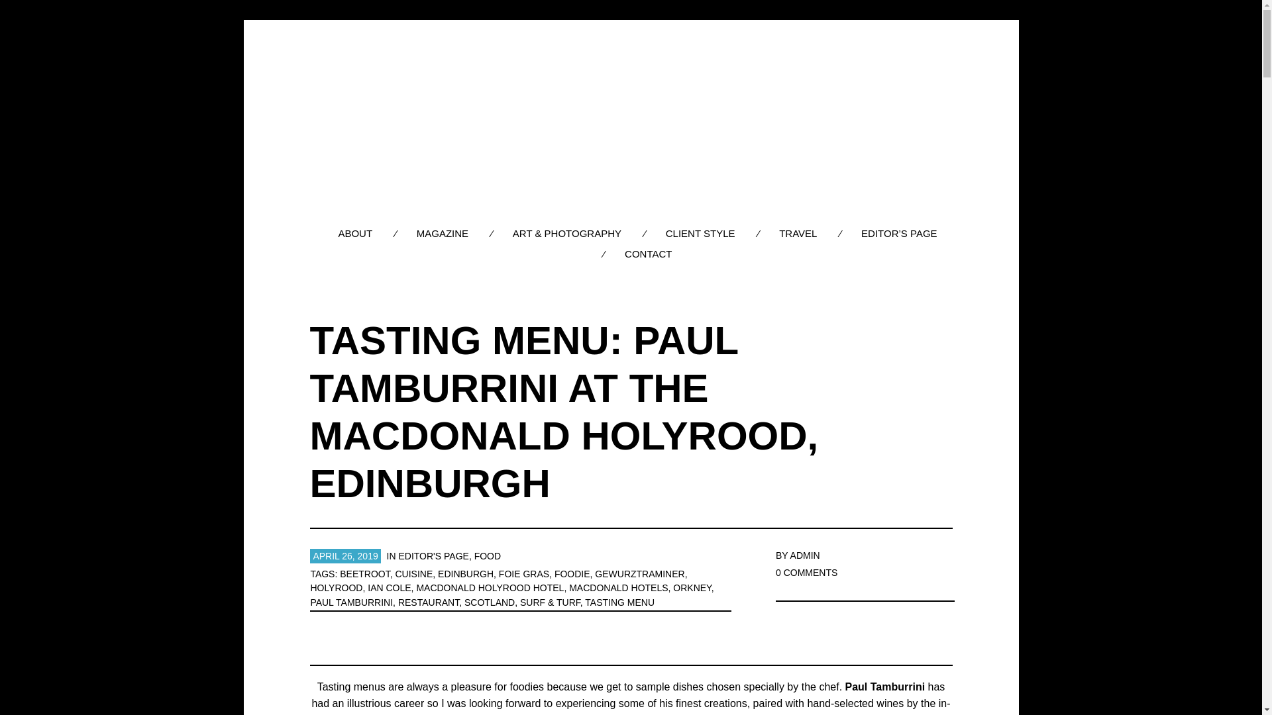 The width and height of the screenshot is (1272, 715). I want to click on SCOTLAND, so click(489, 602).